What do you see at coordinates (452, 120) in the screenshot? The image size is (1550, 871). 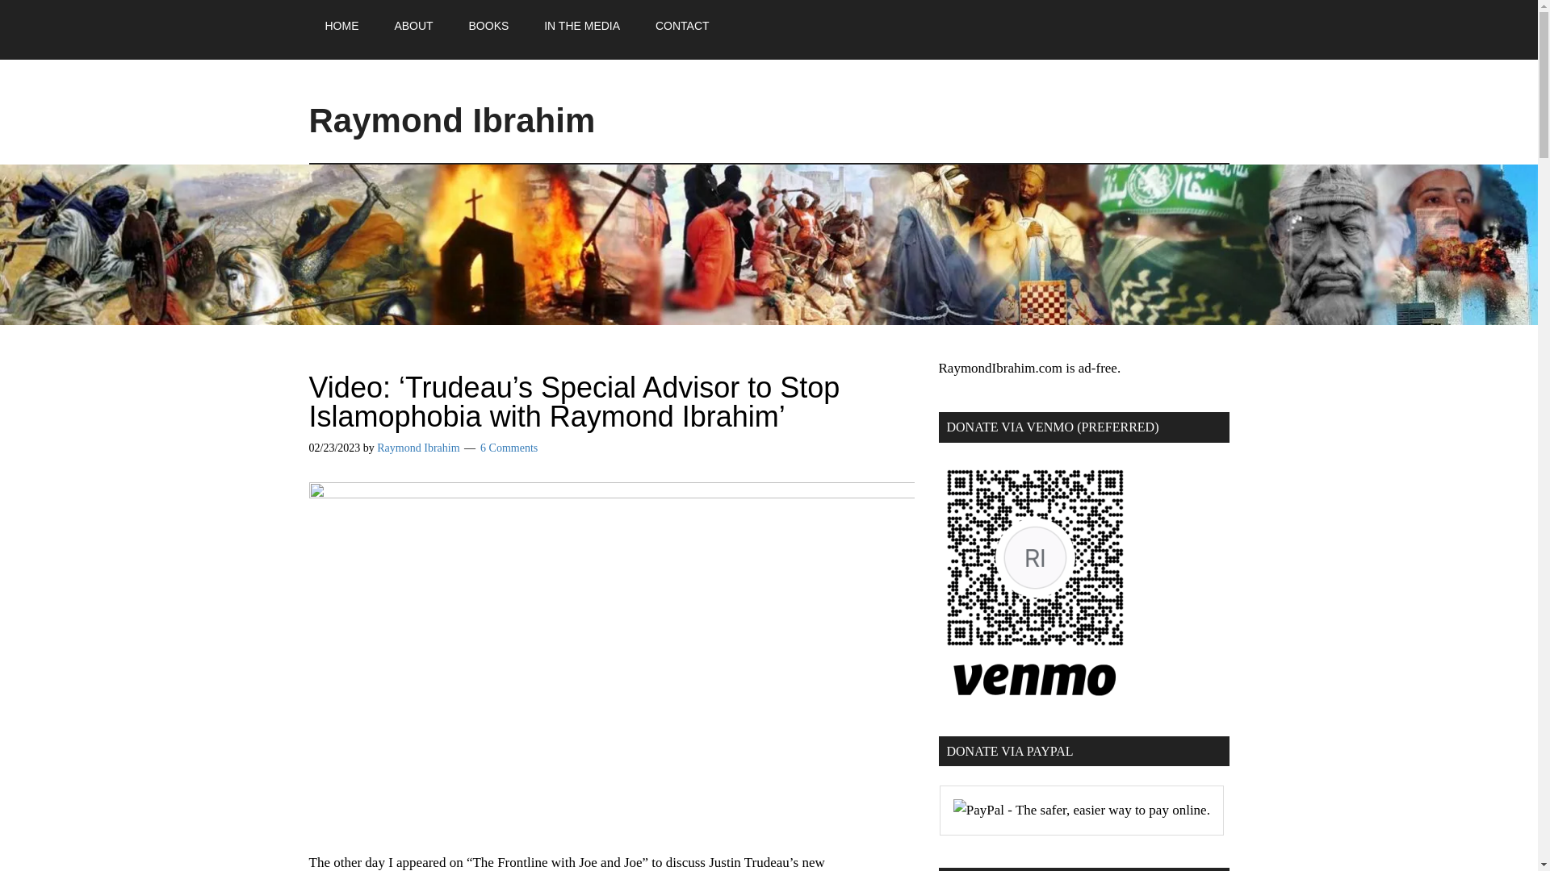 I see `Raymond Ibrahim` at bounding box center [452, 120].